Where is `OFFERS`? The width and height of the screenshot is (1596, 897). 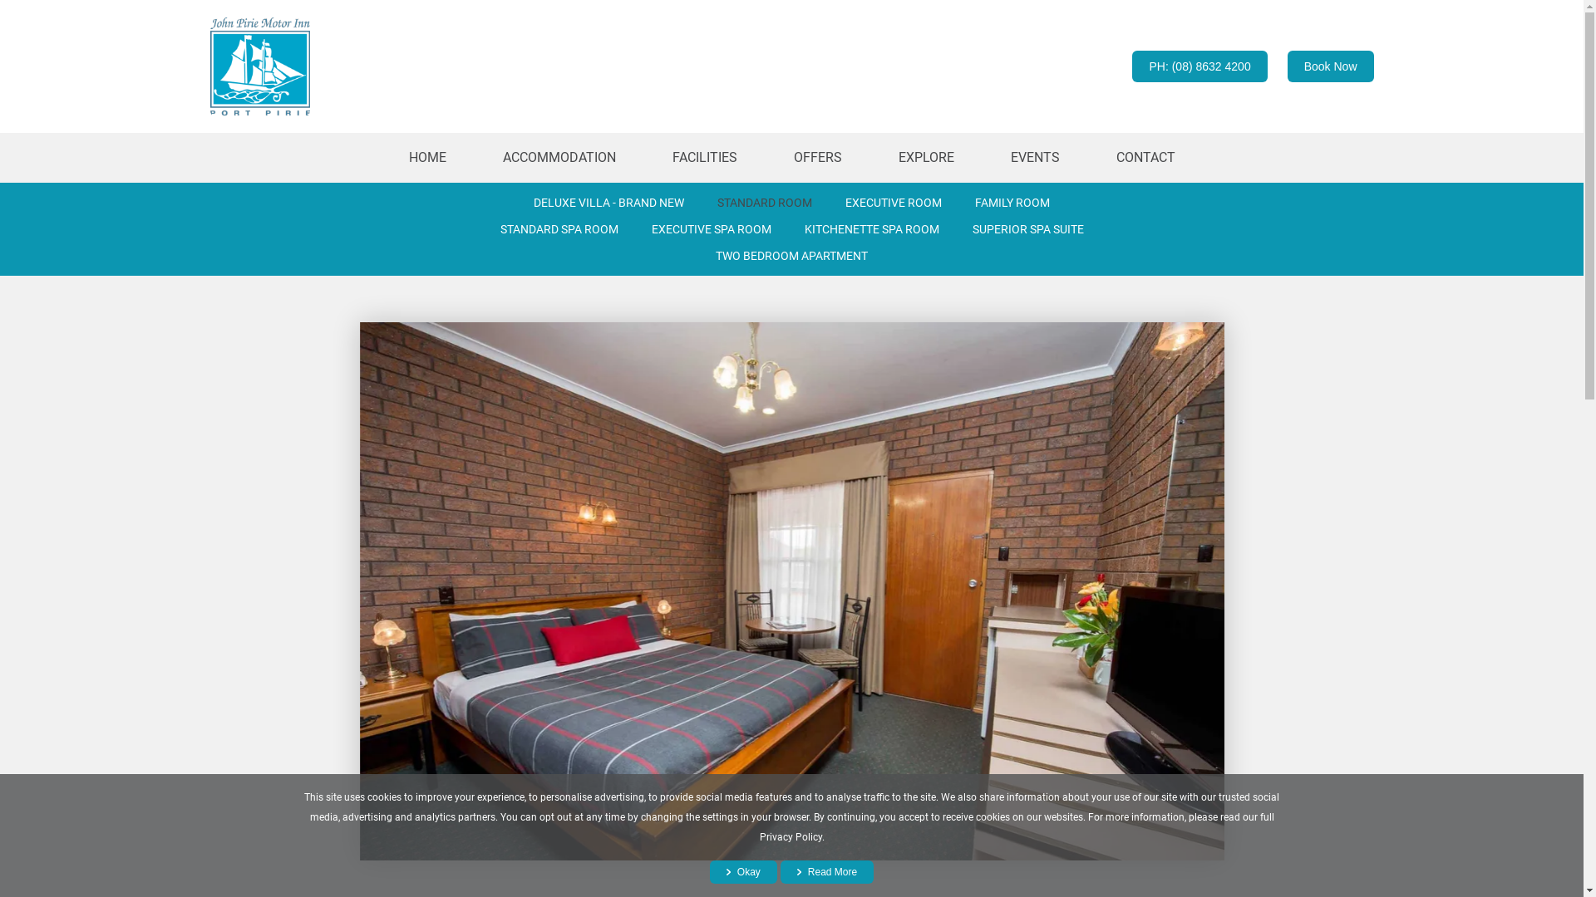 OFFERS is located at coordinates (817, 158).